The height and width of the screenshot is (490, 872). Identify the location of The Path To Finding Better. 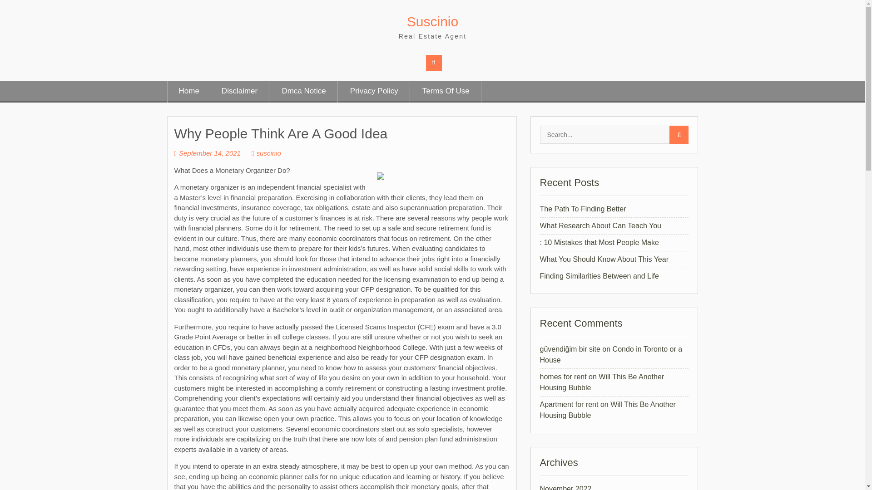
(583, 209).